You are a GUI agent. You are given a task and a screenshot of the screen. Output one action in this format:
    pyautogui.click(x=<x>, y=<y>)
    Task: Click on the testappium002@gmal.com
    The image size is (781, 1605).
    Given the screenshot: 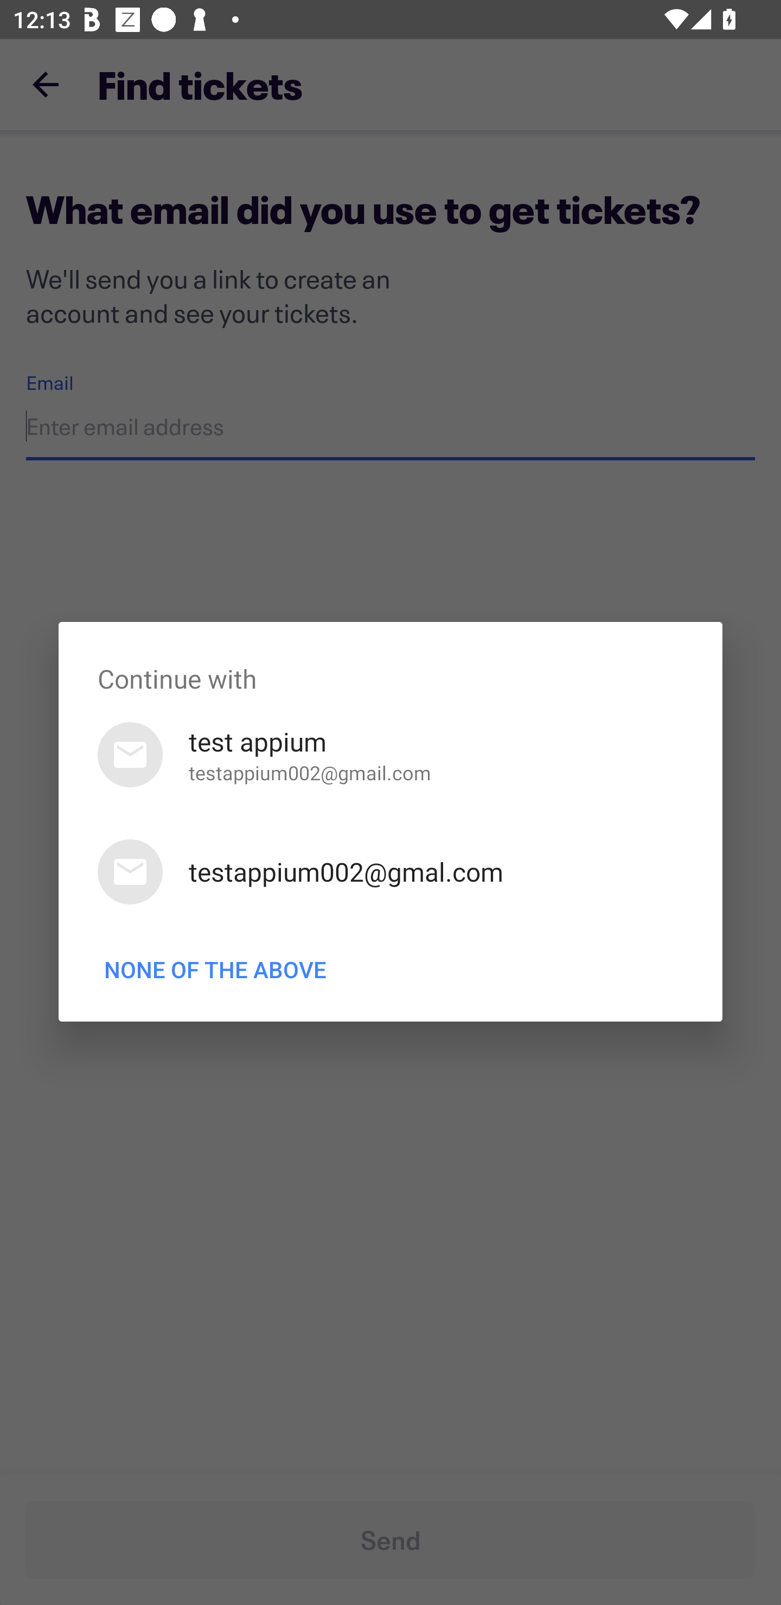 What is the action you would take?
    pyautogui.click(x=390, y=872)
    